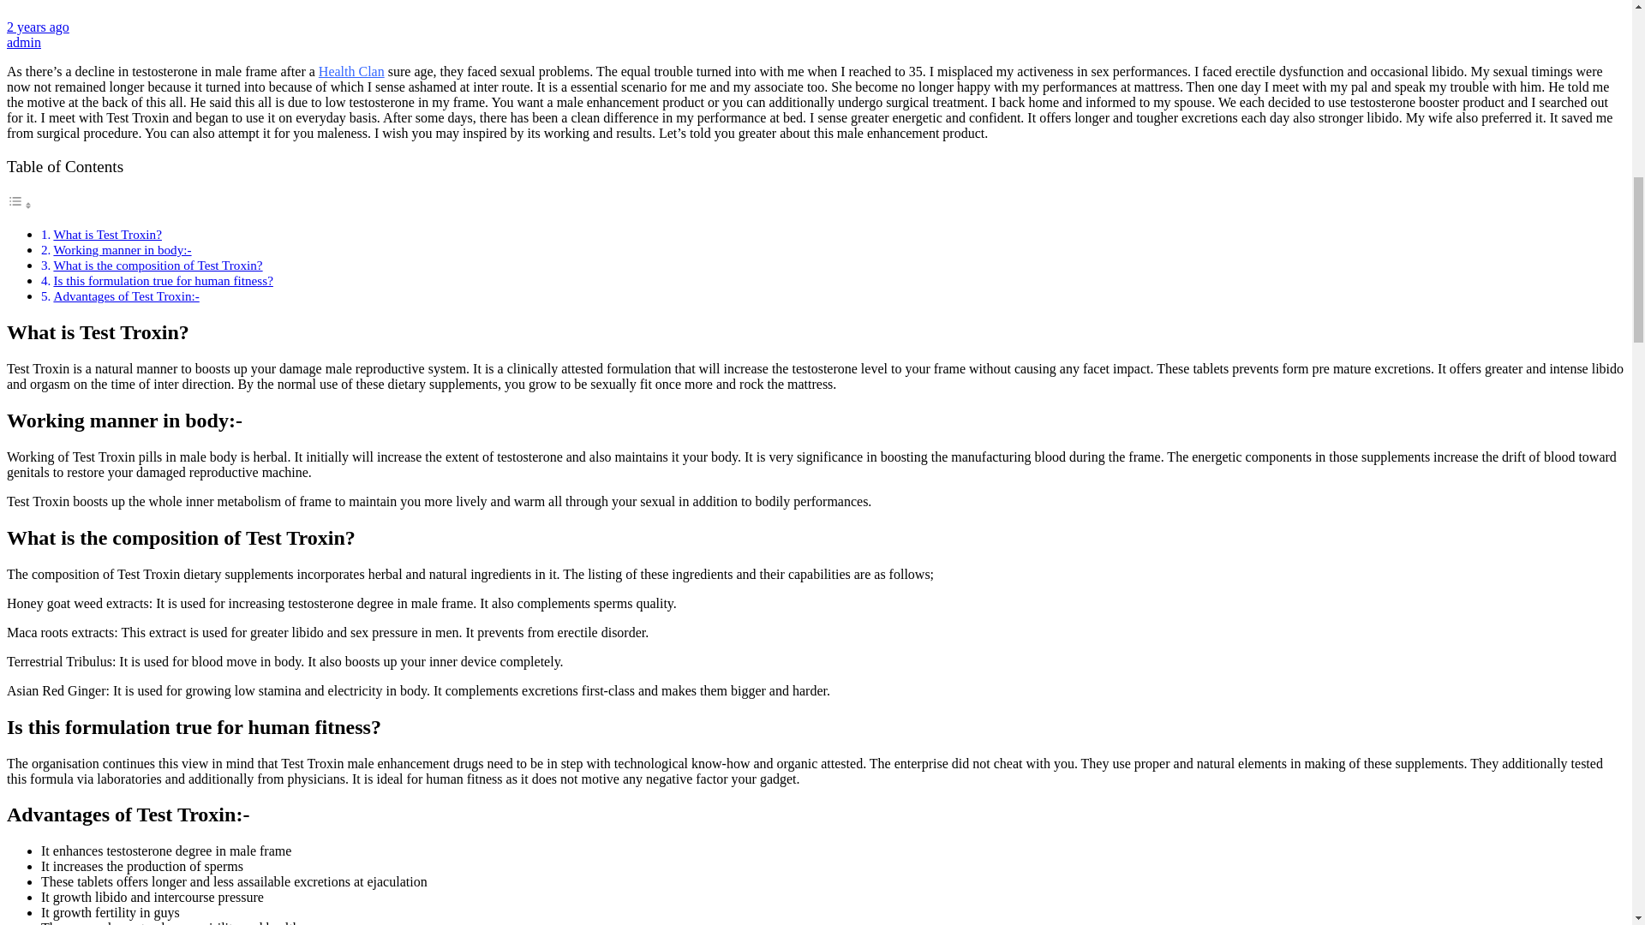 The height and width of the screenshot is (925, 1645). I want to click on What is the composition of Test Troxin?, so click(157, 265).